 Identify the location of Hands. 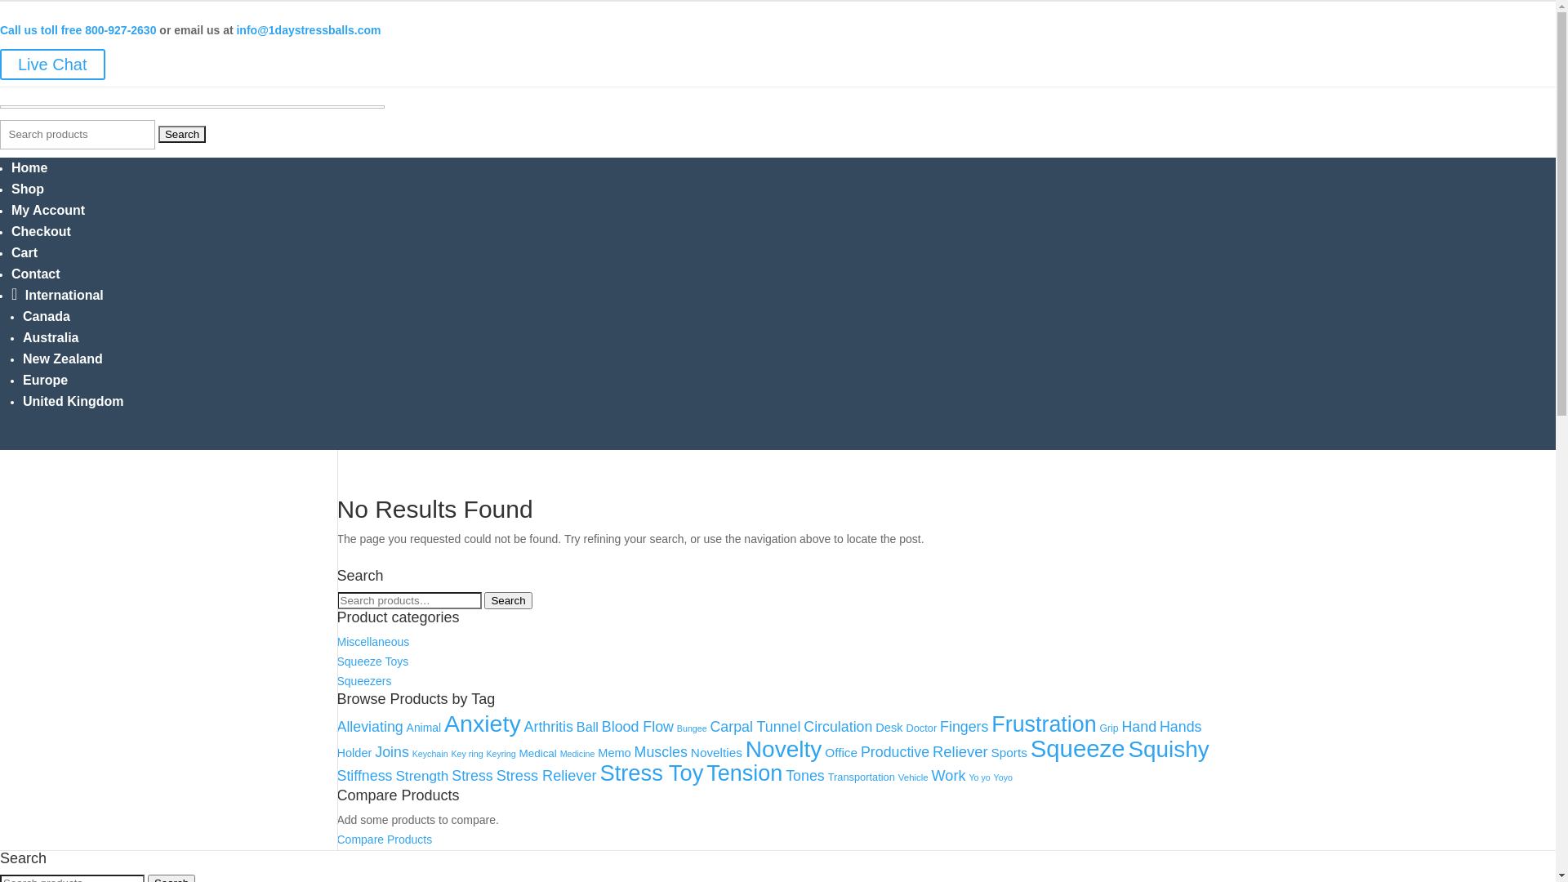
(1181, 727).